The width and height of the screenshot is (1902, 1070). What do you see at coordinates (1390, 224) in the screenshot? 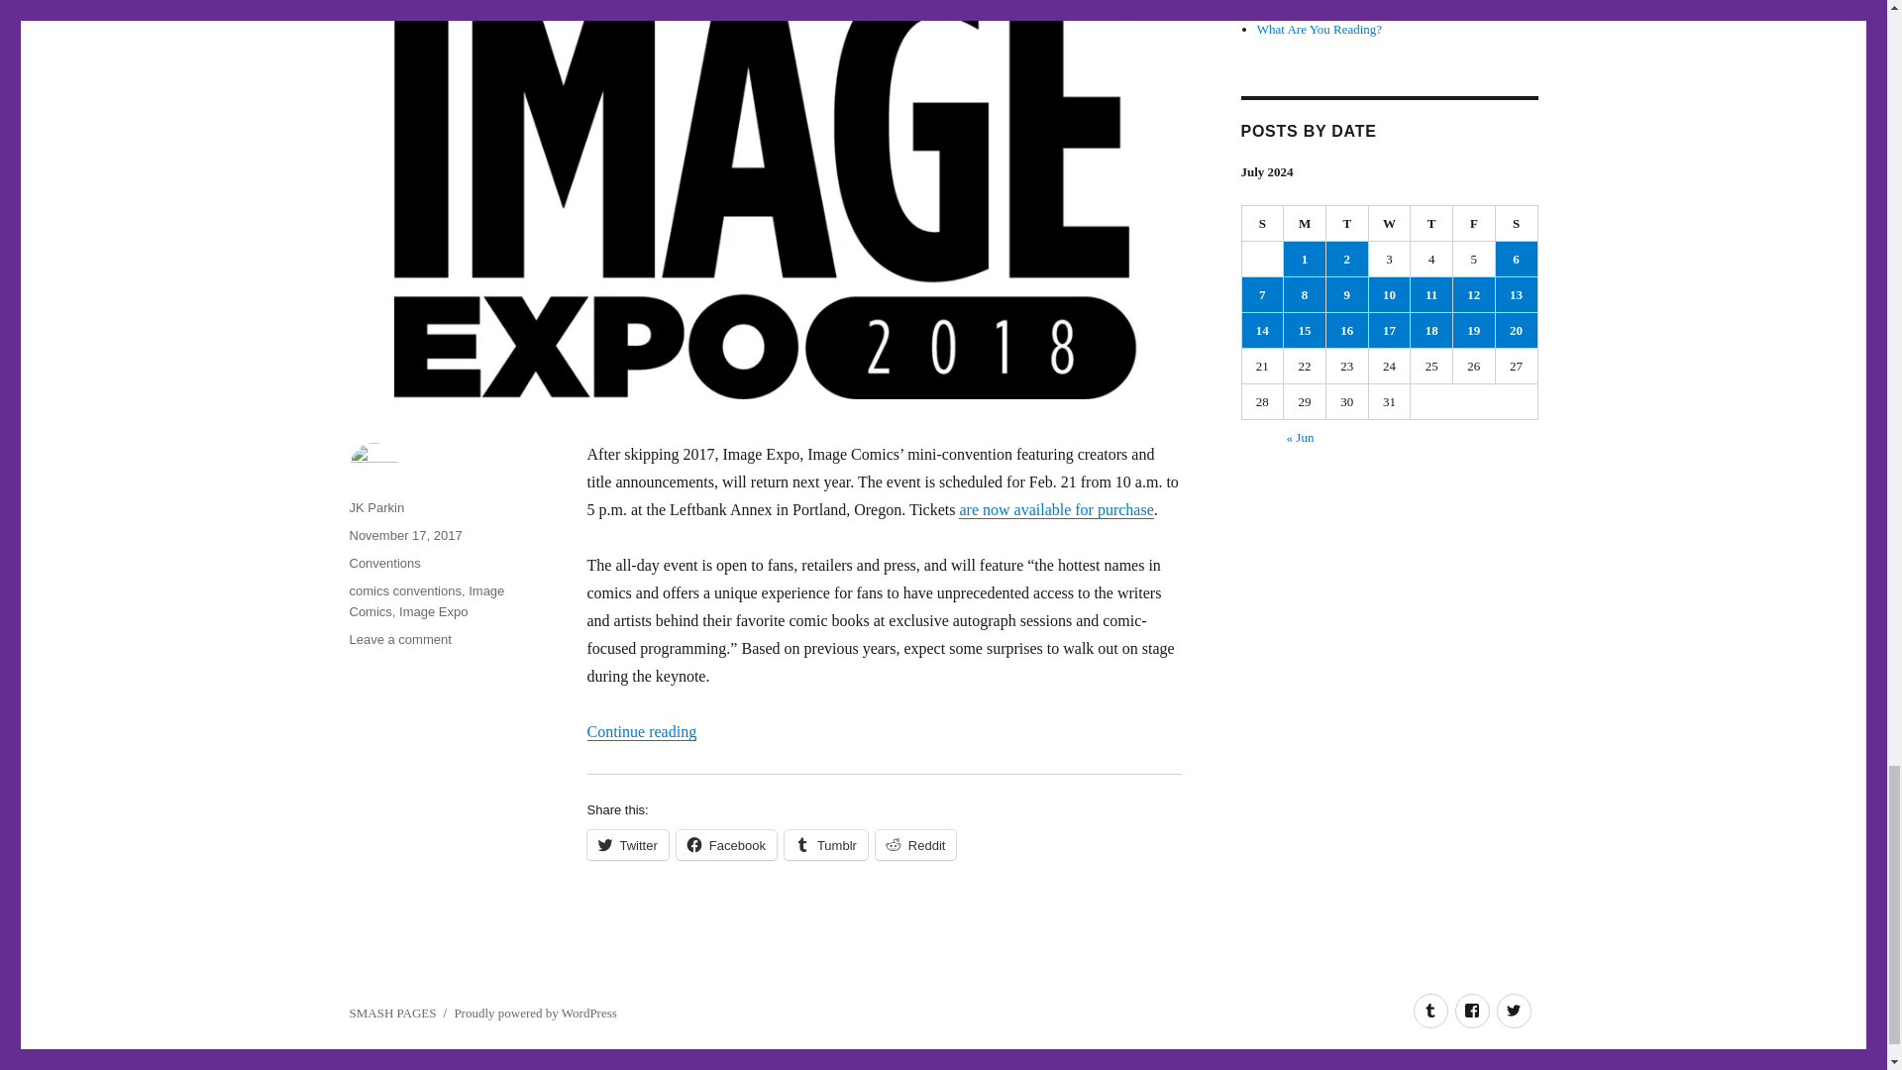
I see `Wednesday` at bounding box center [1390, 224].